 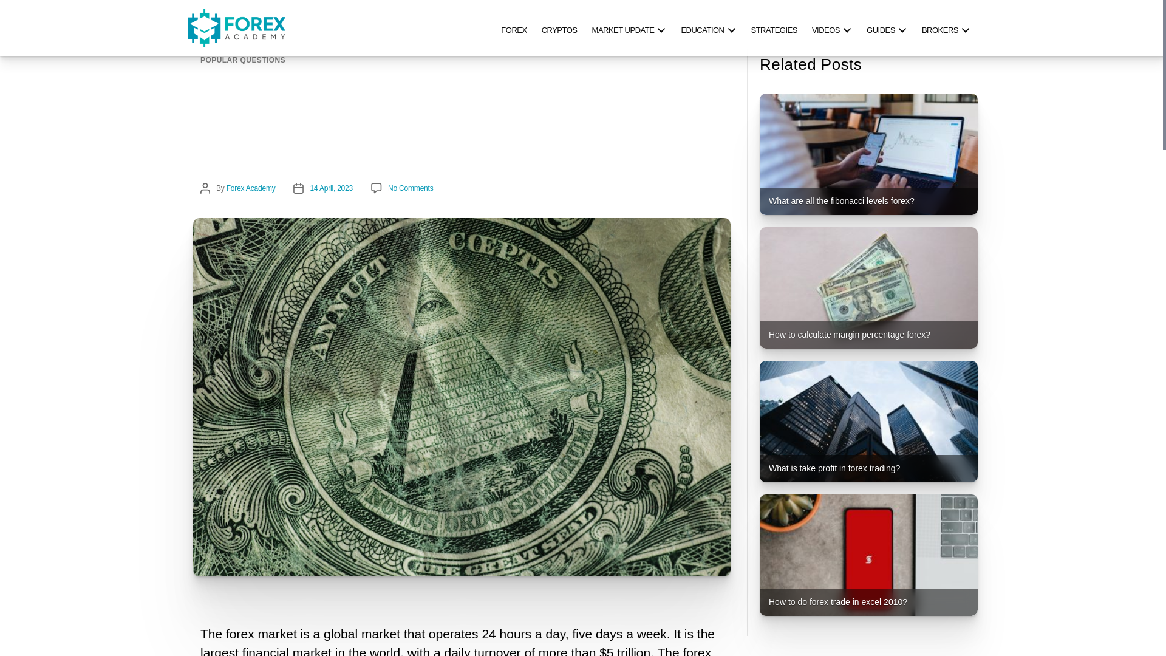 I want to click on How to do forex trade in excel 2010?, so click(x=868, y=555).